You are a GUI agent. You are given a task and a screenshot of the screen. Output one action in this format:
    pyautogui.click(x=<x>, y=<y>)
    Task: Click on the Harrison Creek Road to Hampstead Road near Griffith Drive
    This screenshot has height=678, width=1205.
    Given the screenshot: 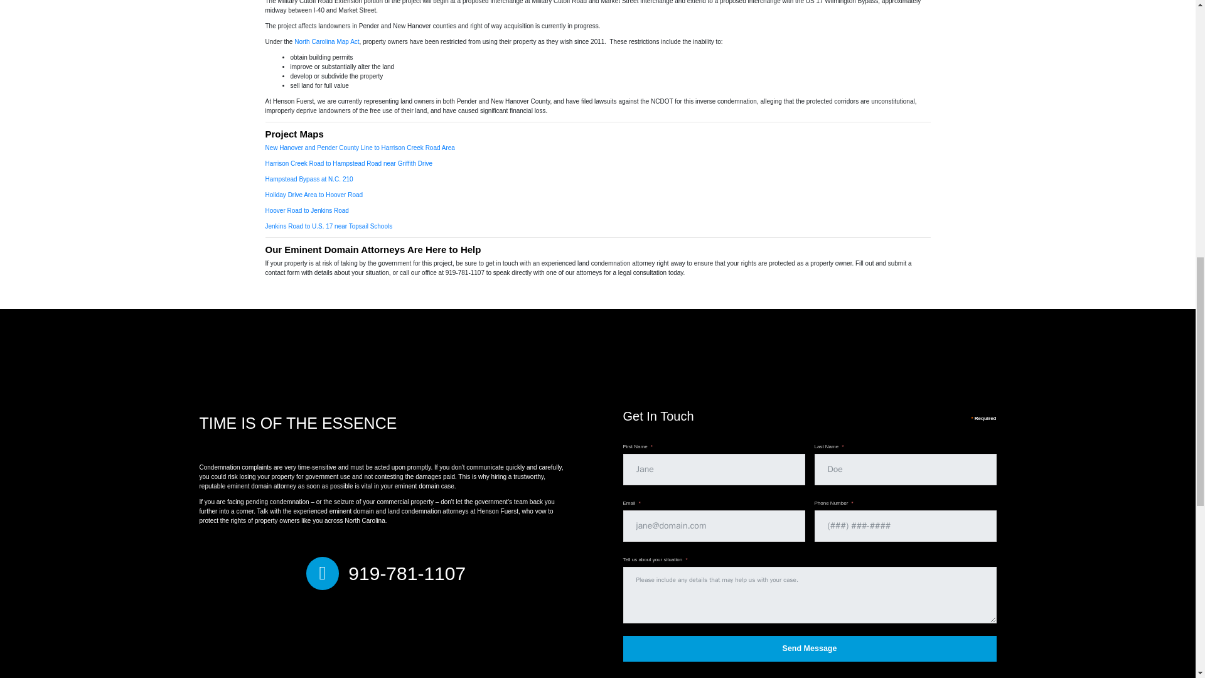 What is the action you would take?
    pyautogui.click(x=349, y=163)
    